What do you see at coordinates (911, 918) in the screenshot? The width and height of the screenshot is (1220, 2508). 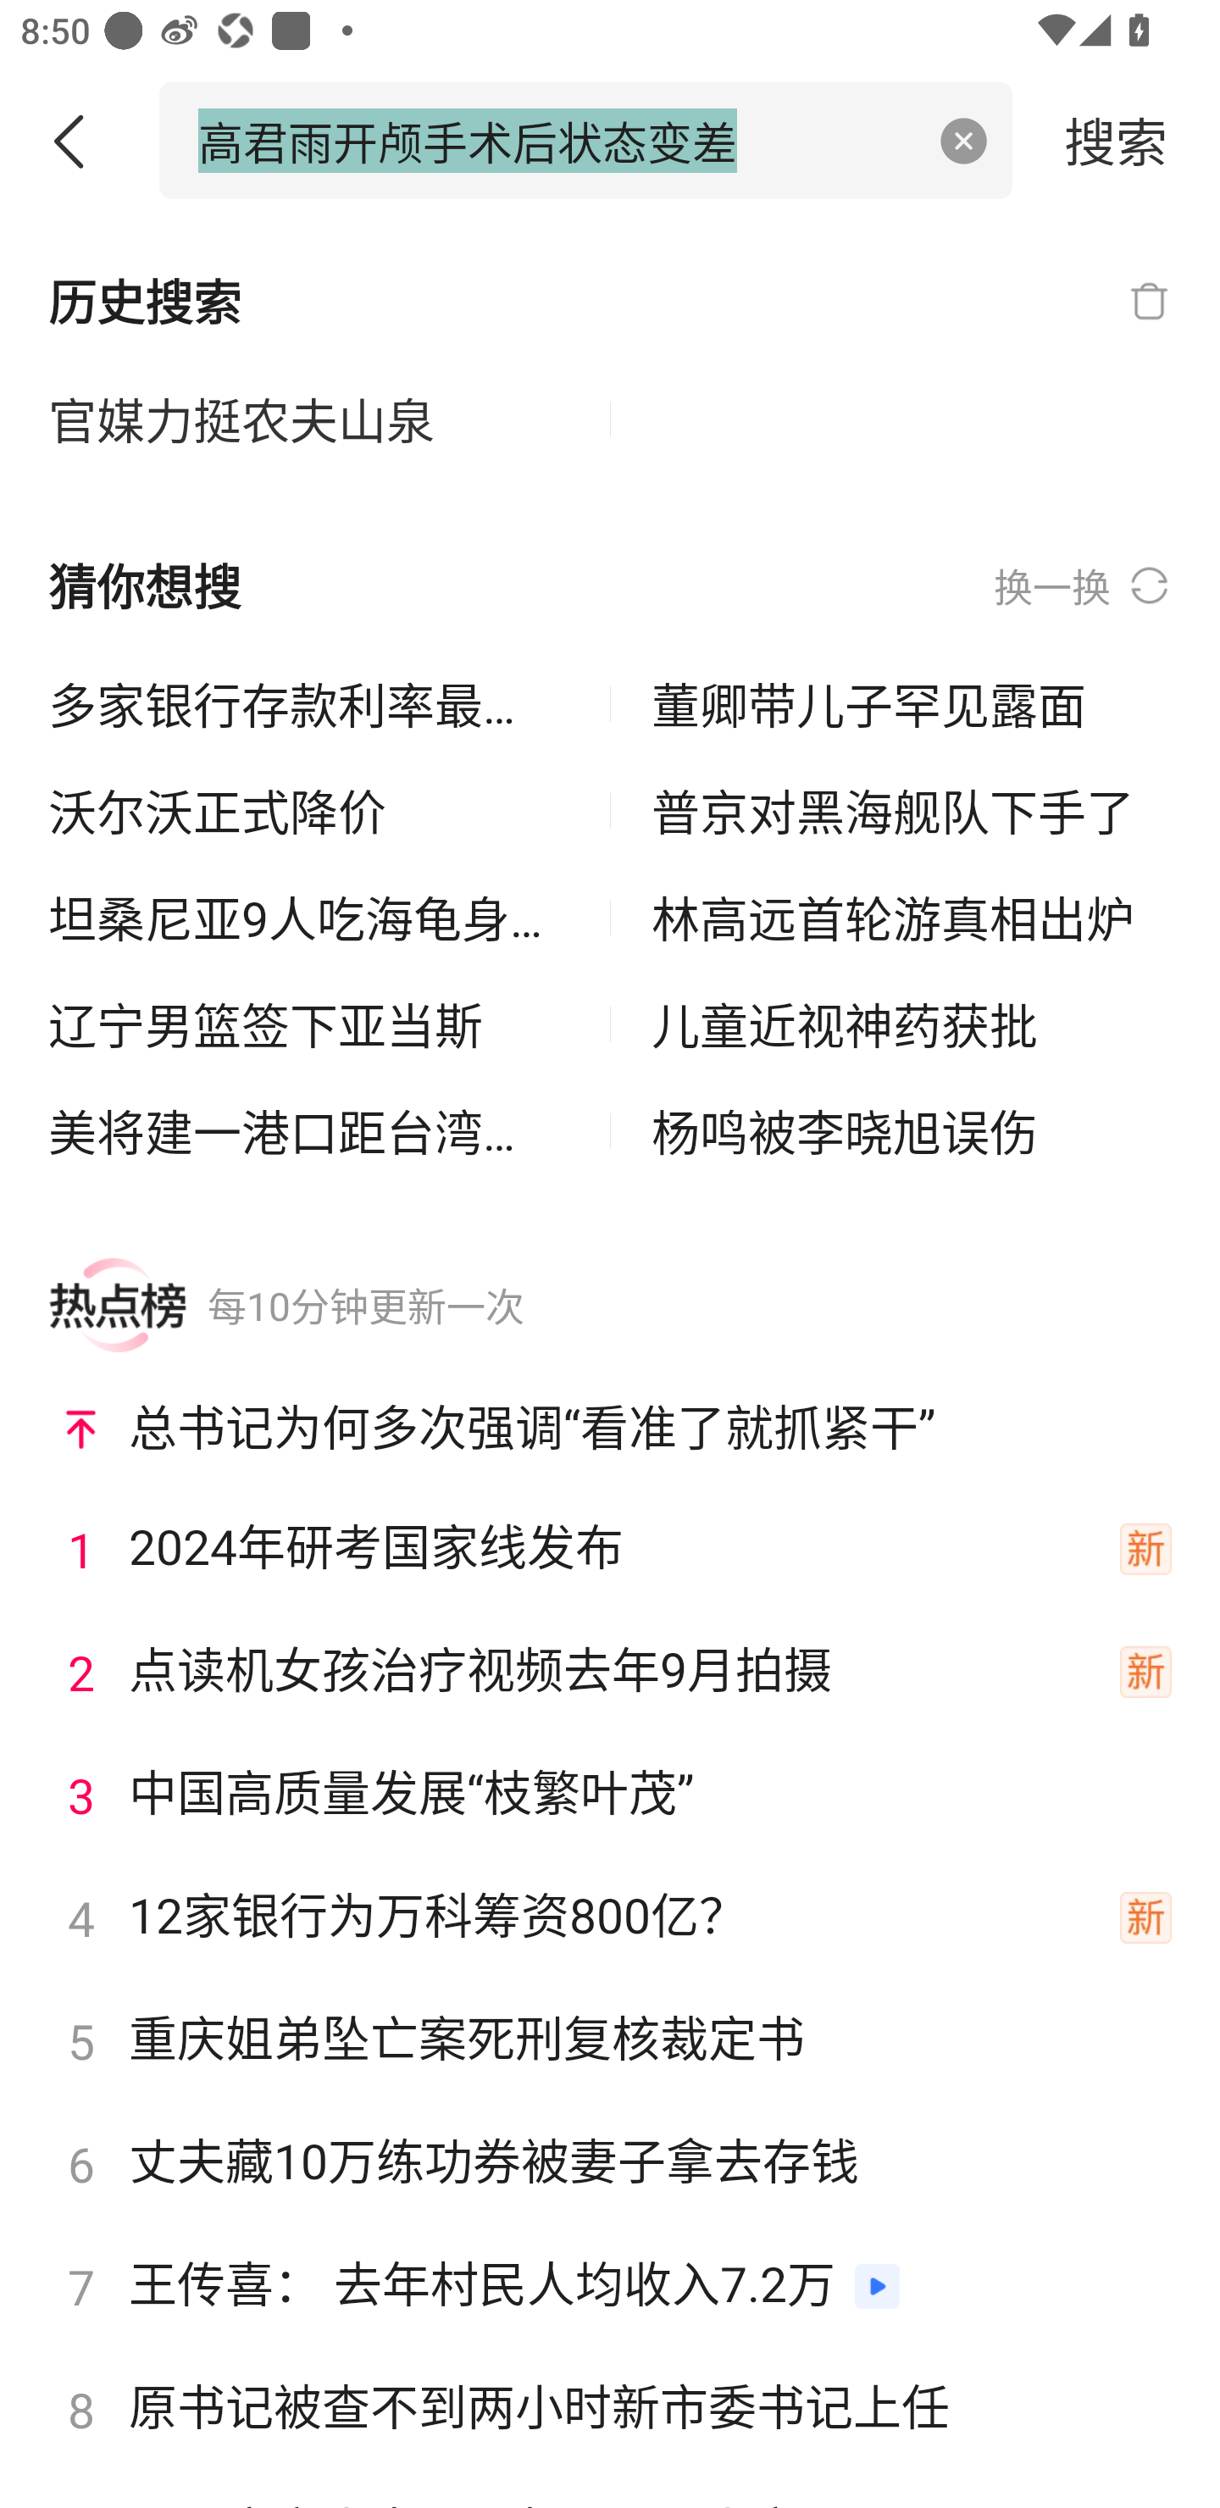 I see `林高远首轮游真相出炉` at bounding box center [911, 918].